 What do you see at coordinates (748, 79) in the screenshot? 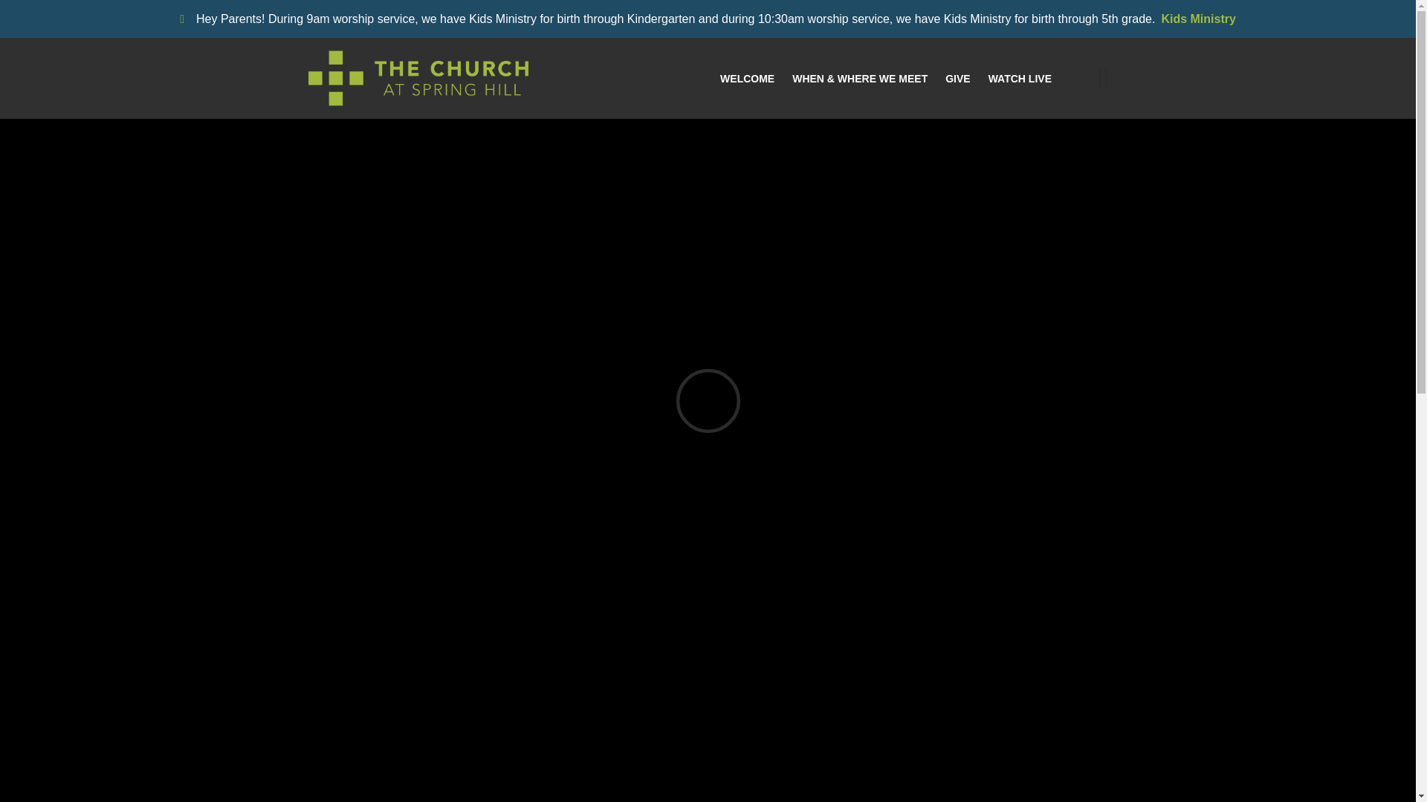
I see `Welcome` at bounding box center [748, 79].